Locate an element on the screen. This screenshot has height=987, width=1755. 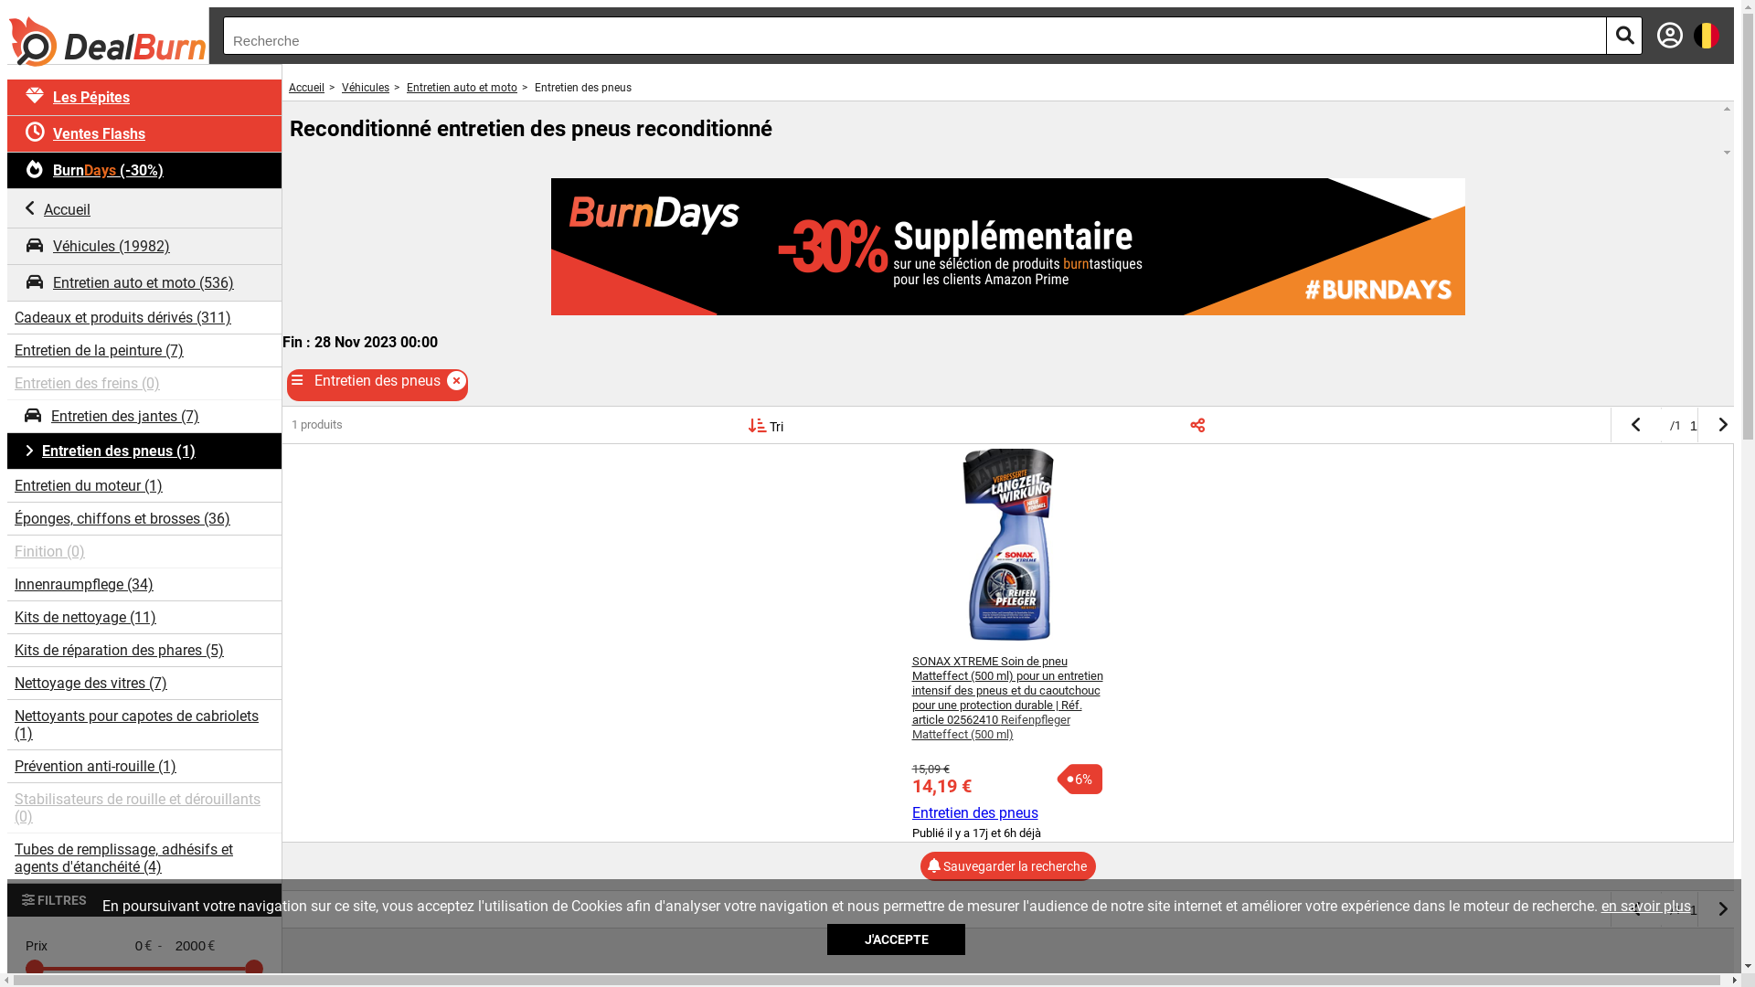
Entretien des pneus is located at coordinates (585, 88).